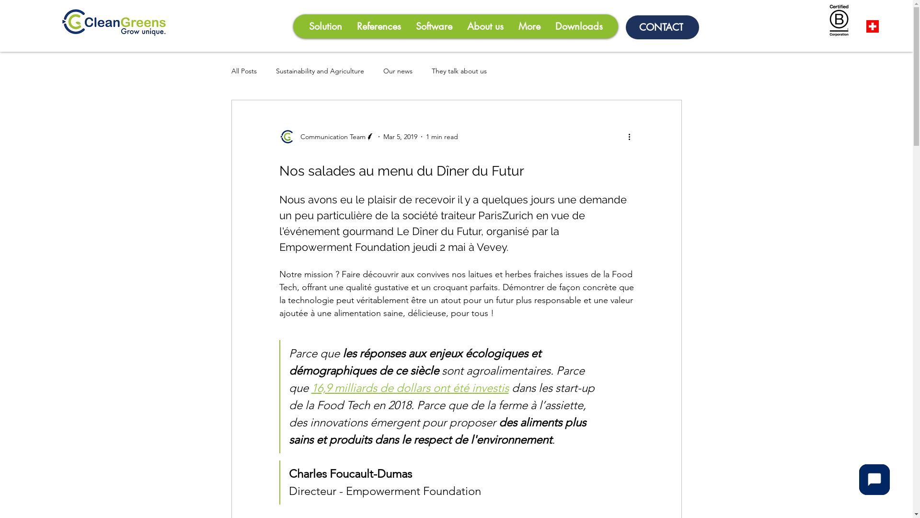 This screenshot has height=518, width=920. Describe the element at coordinates (325, 26) in the screenshot. I see `Solution` at that location.